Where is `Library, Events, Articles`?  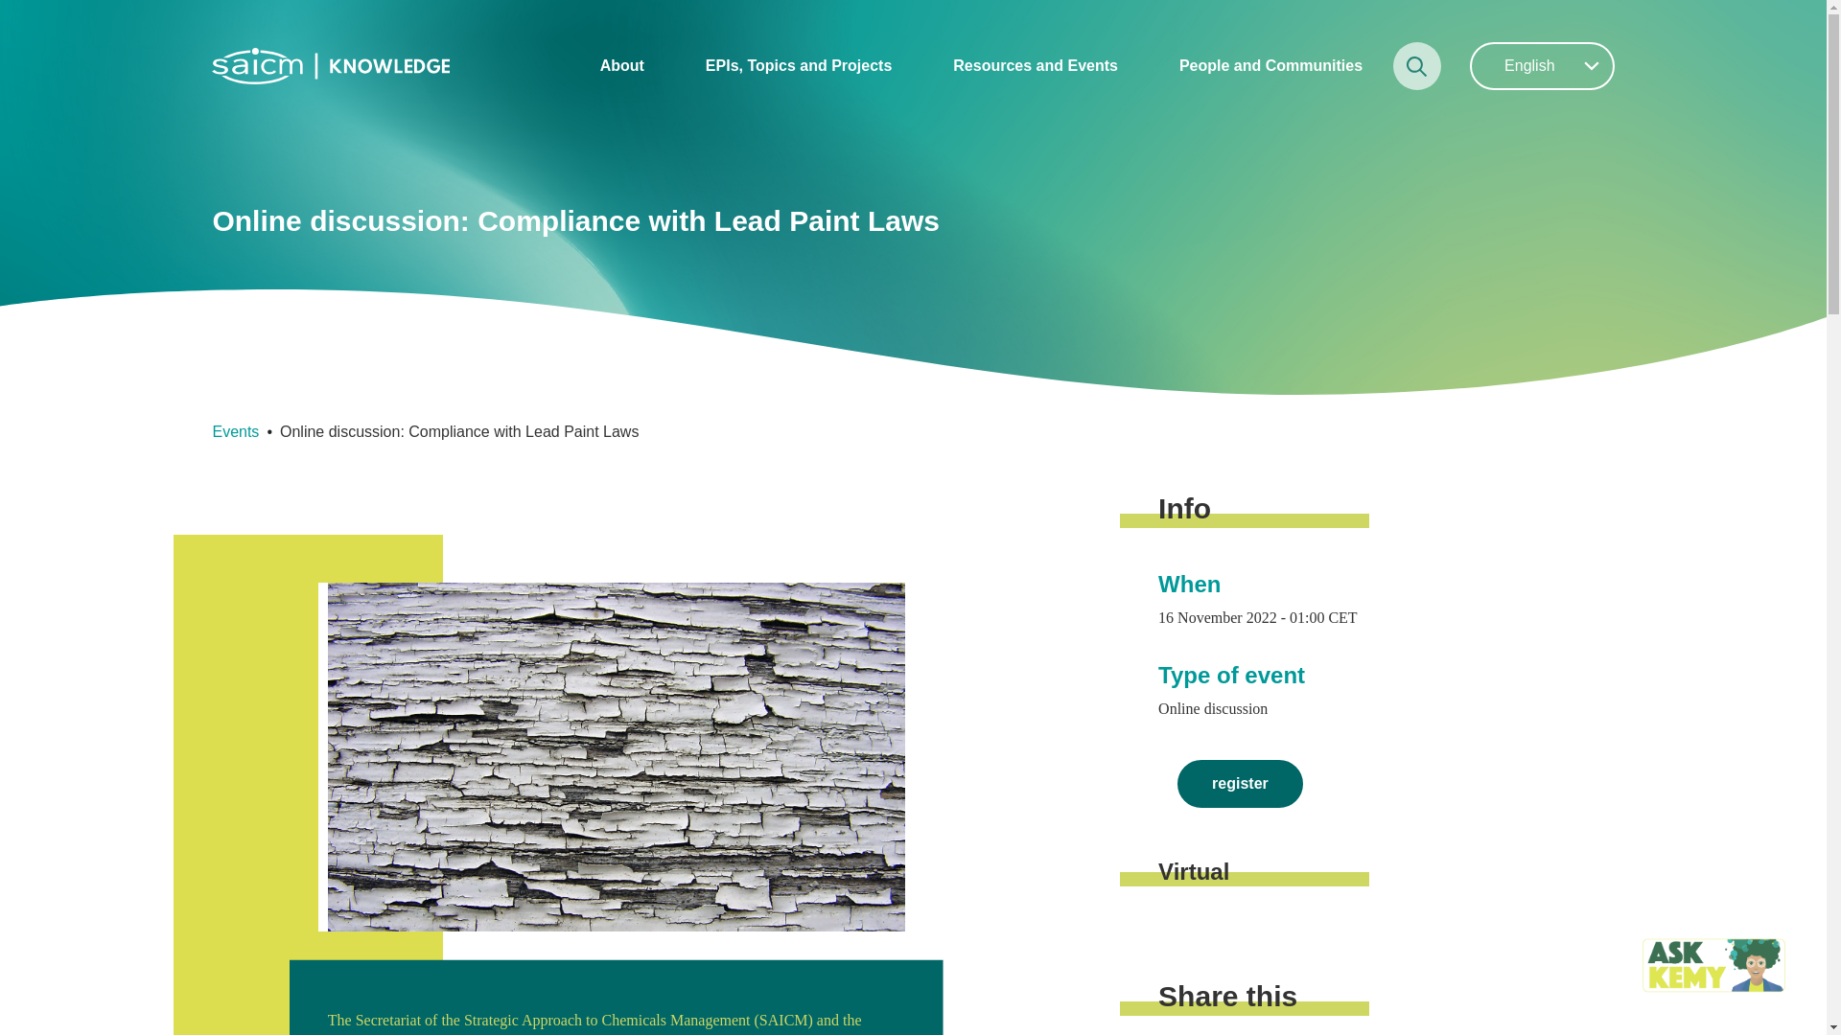 Library, Events, Articles is located at coordinates (1036, 65).